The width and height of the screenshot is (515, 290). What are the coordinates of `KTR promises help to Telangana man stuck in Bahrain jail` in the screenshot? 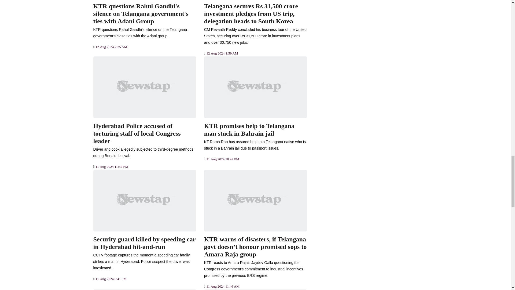 It's located at (255, 87).